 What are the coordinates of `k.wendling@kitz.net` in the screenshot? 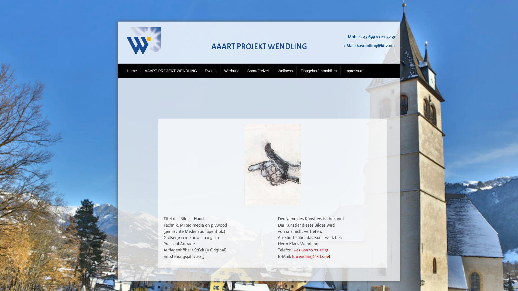 It's located at (311, 257).